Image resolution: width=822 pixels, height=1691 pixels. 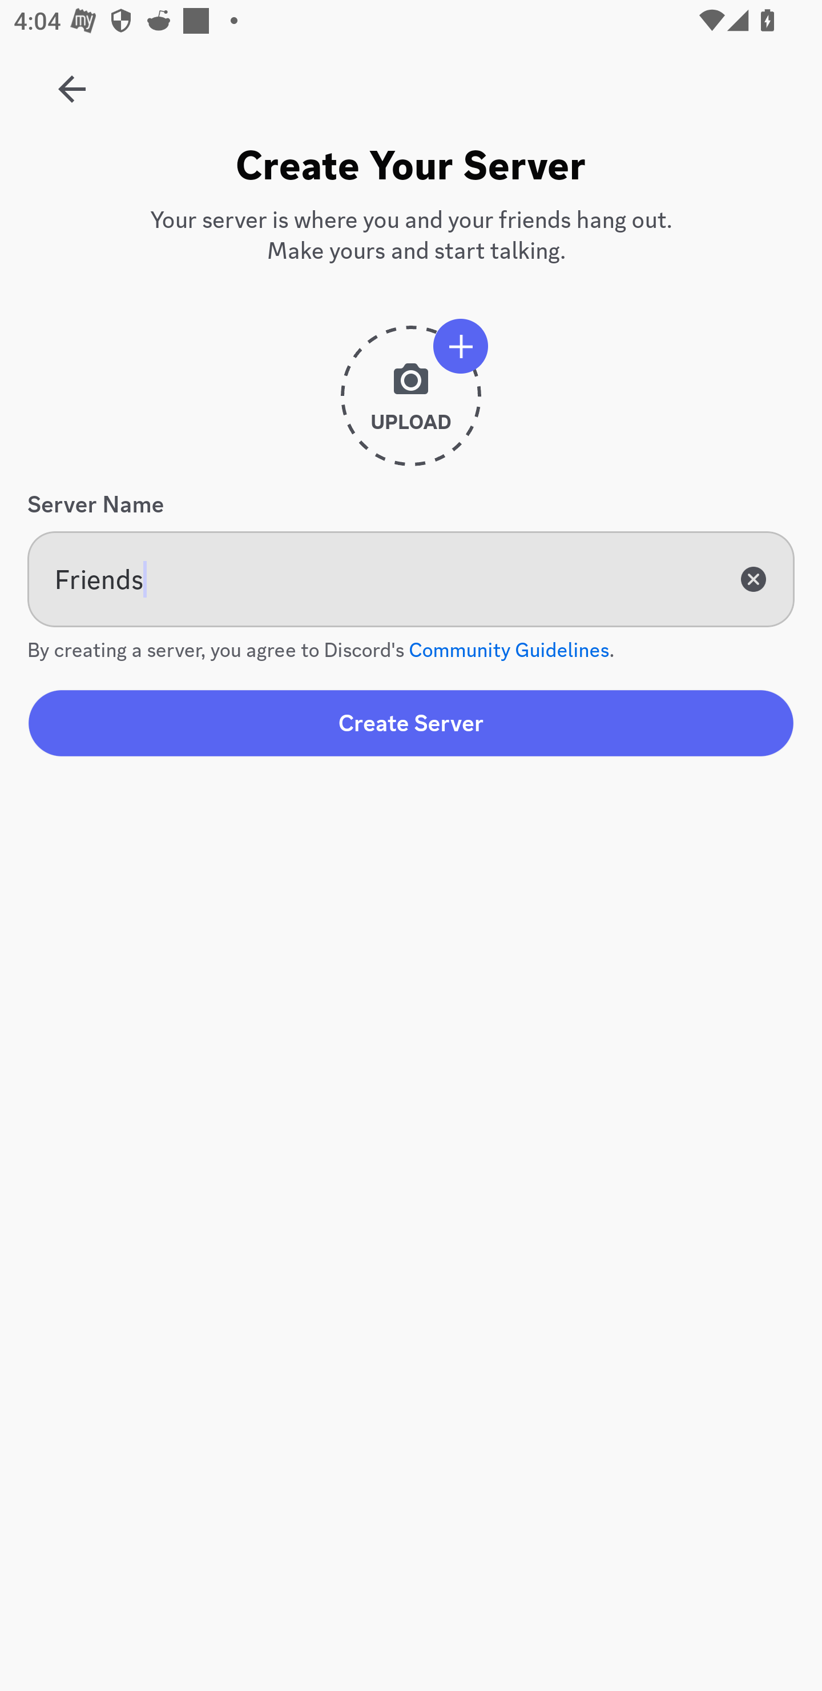 What do you see at coordinates (753, 579) in the screenshot?
I see `Clear` at bounding box center [753, 579].